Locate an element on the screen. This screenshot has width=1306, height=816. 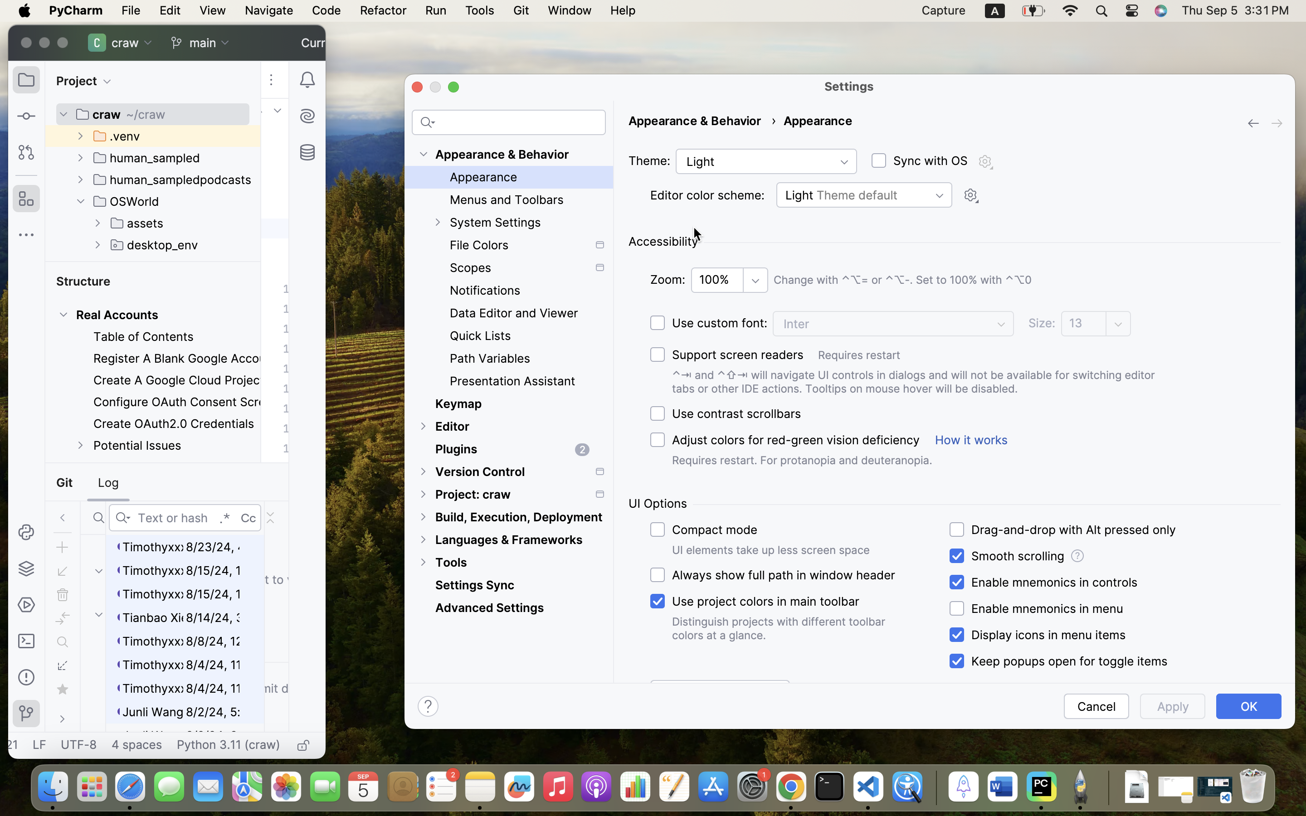
Size: is located at coordinates (1042, 323).